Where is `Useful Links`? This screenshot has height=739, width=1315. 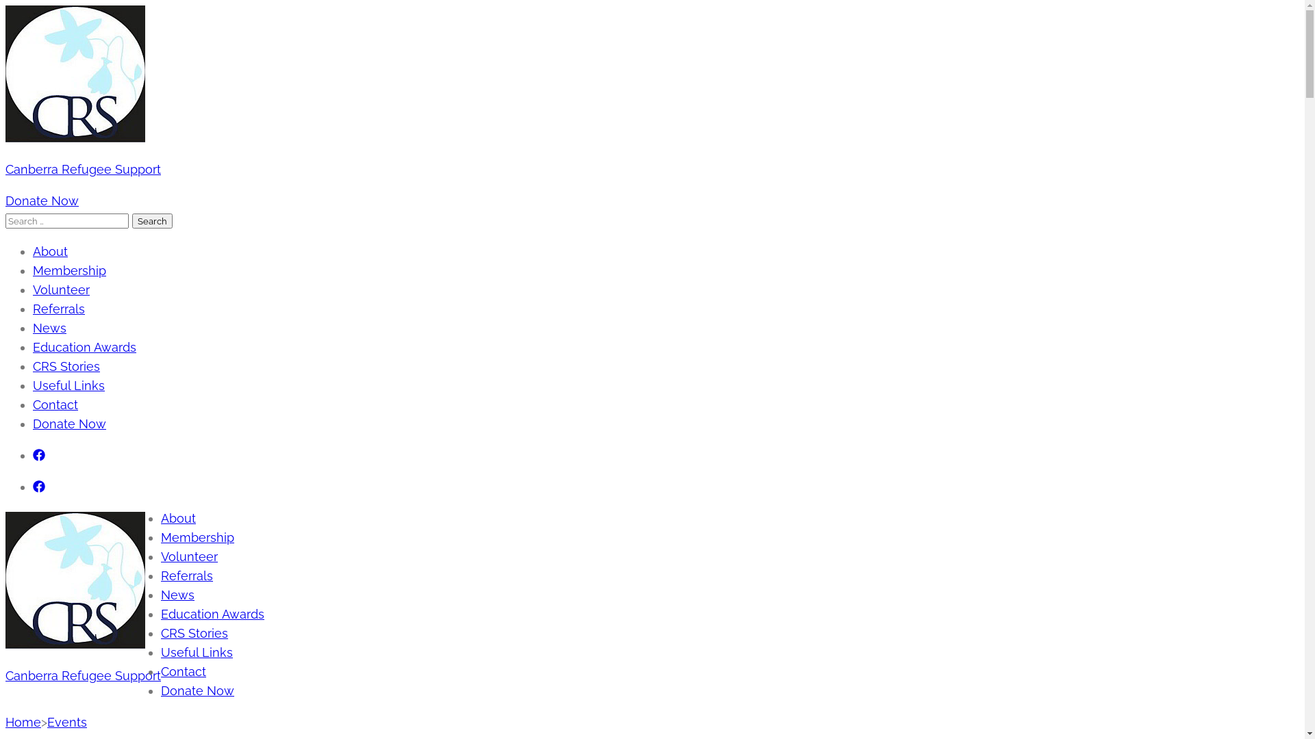 Useful Links is located at coordinates (68, 386).